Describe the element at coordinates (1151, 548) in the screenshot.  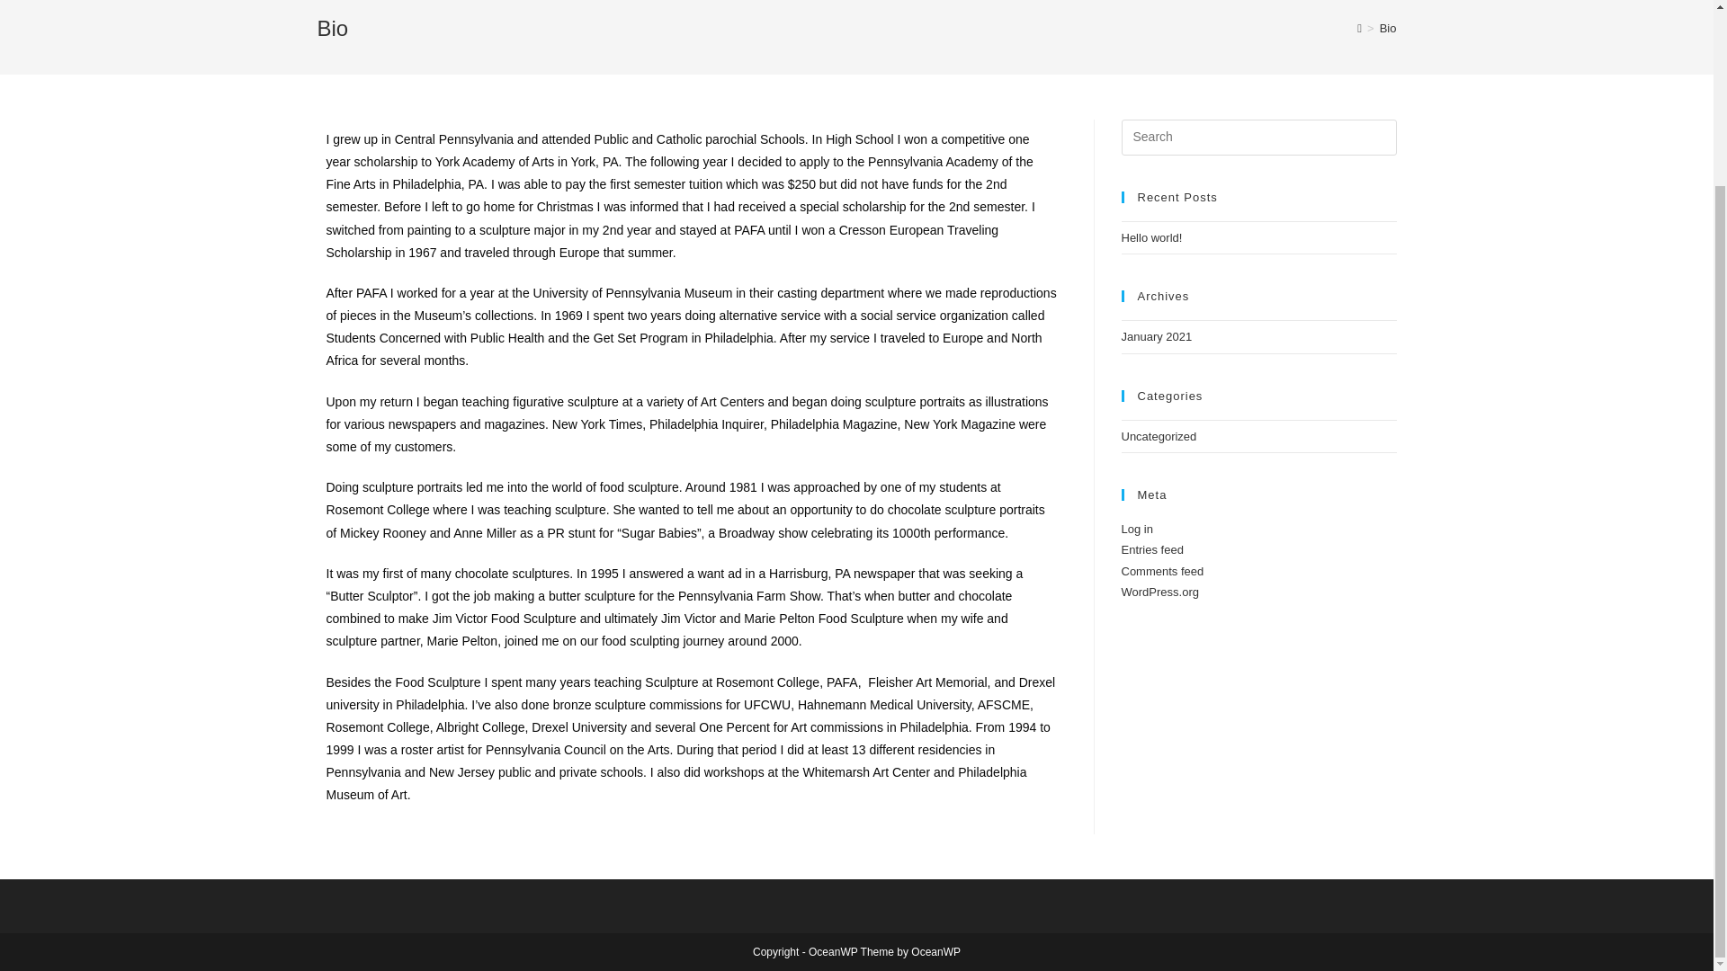
I see `Entries feed` at that location.